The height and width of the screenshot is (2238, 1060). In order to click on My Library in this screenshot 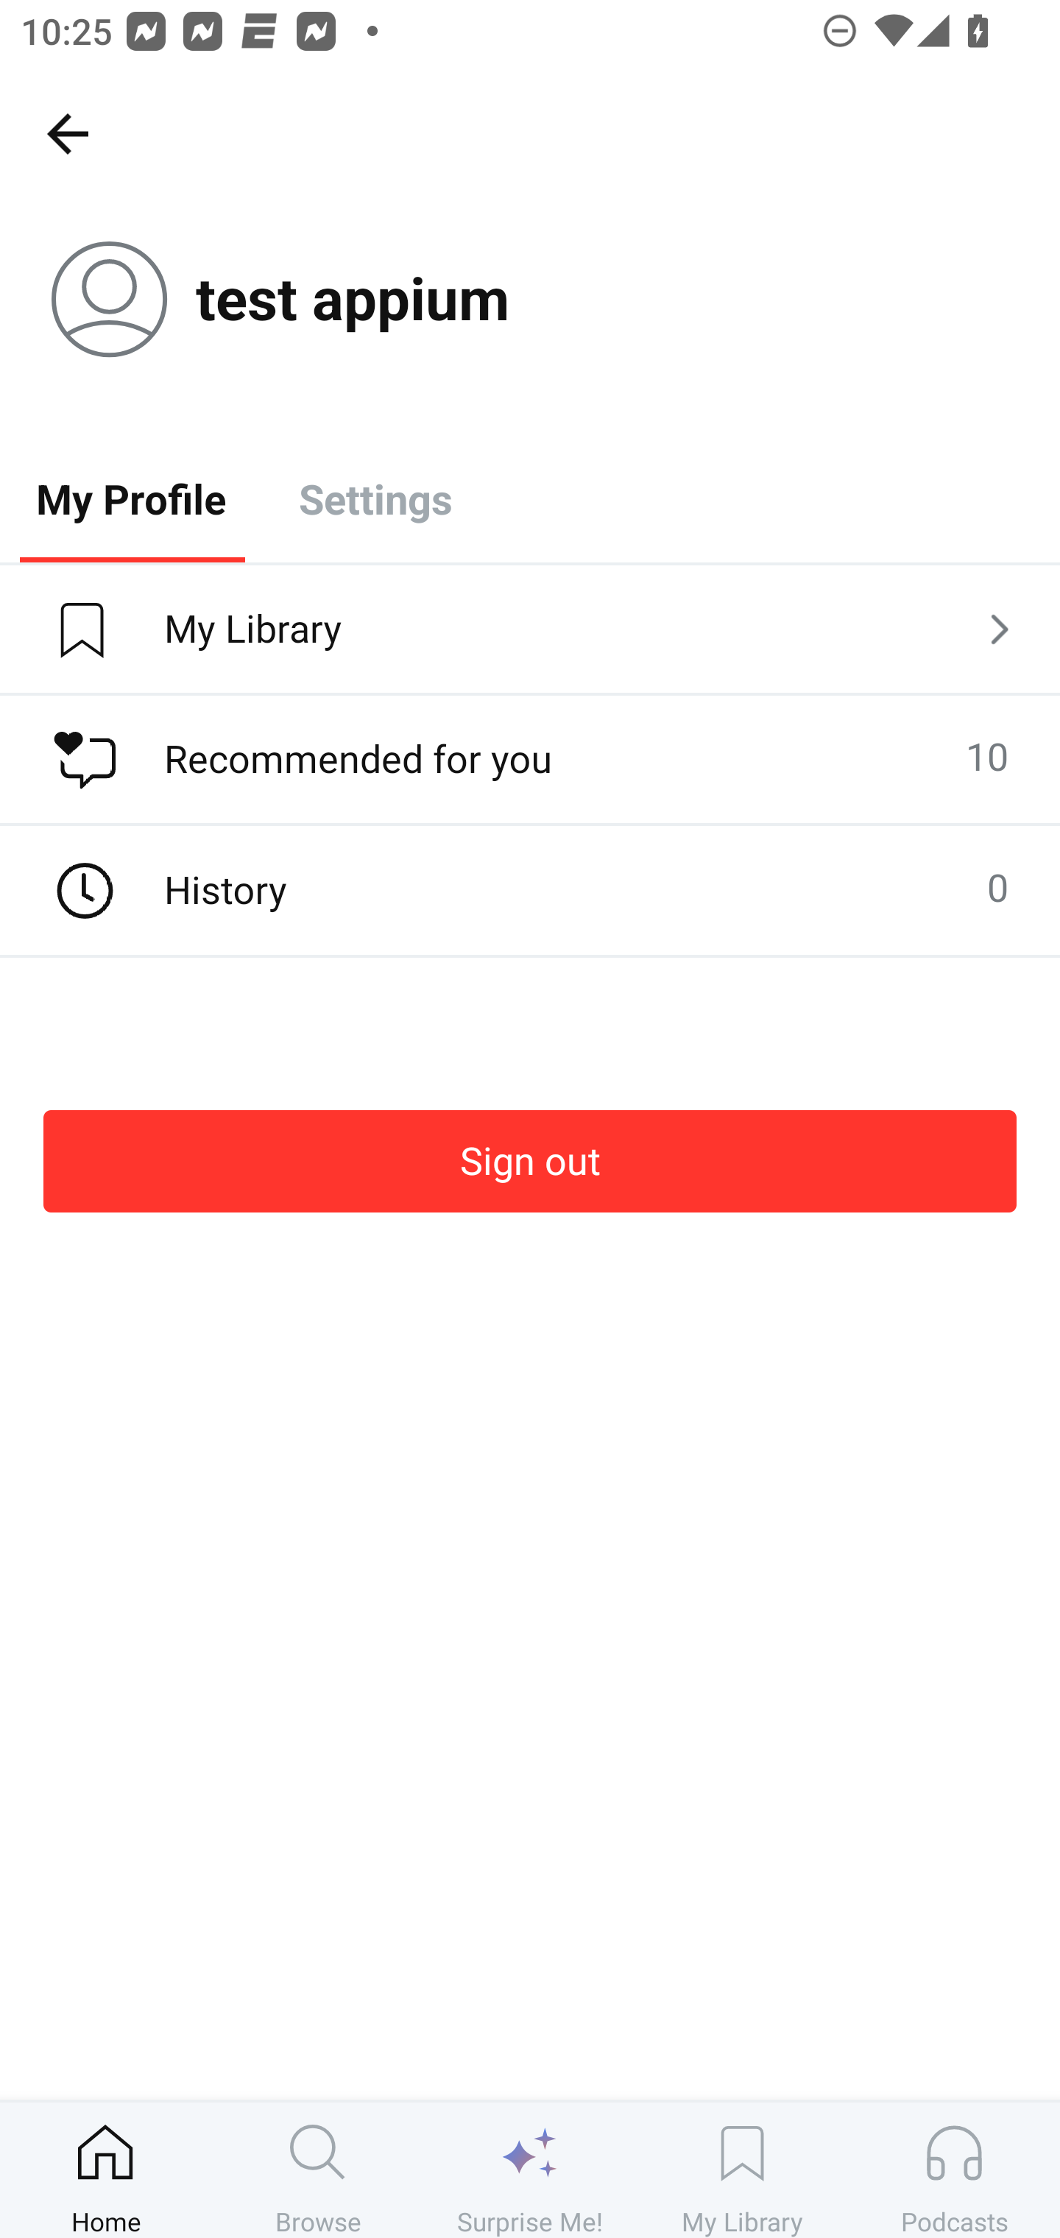, I will do `click(530, 630)`.